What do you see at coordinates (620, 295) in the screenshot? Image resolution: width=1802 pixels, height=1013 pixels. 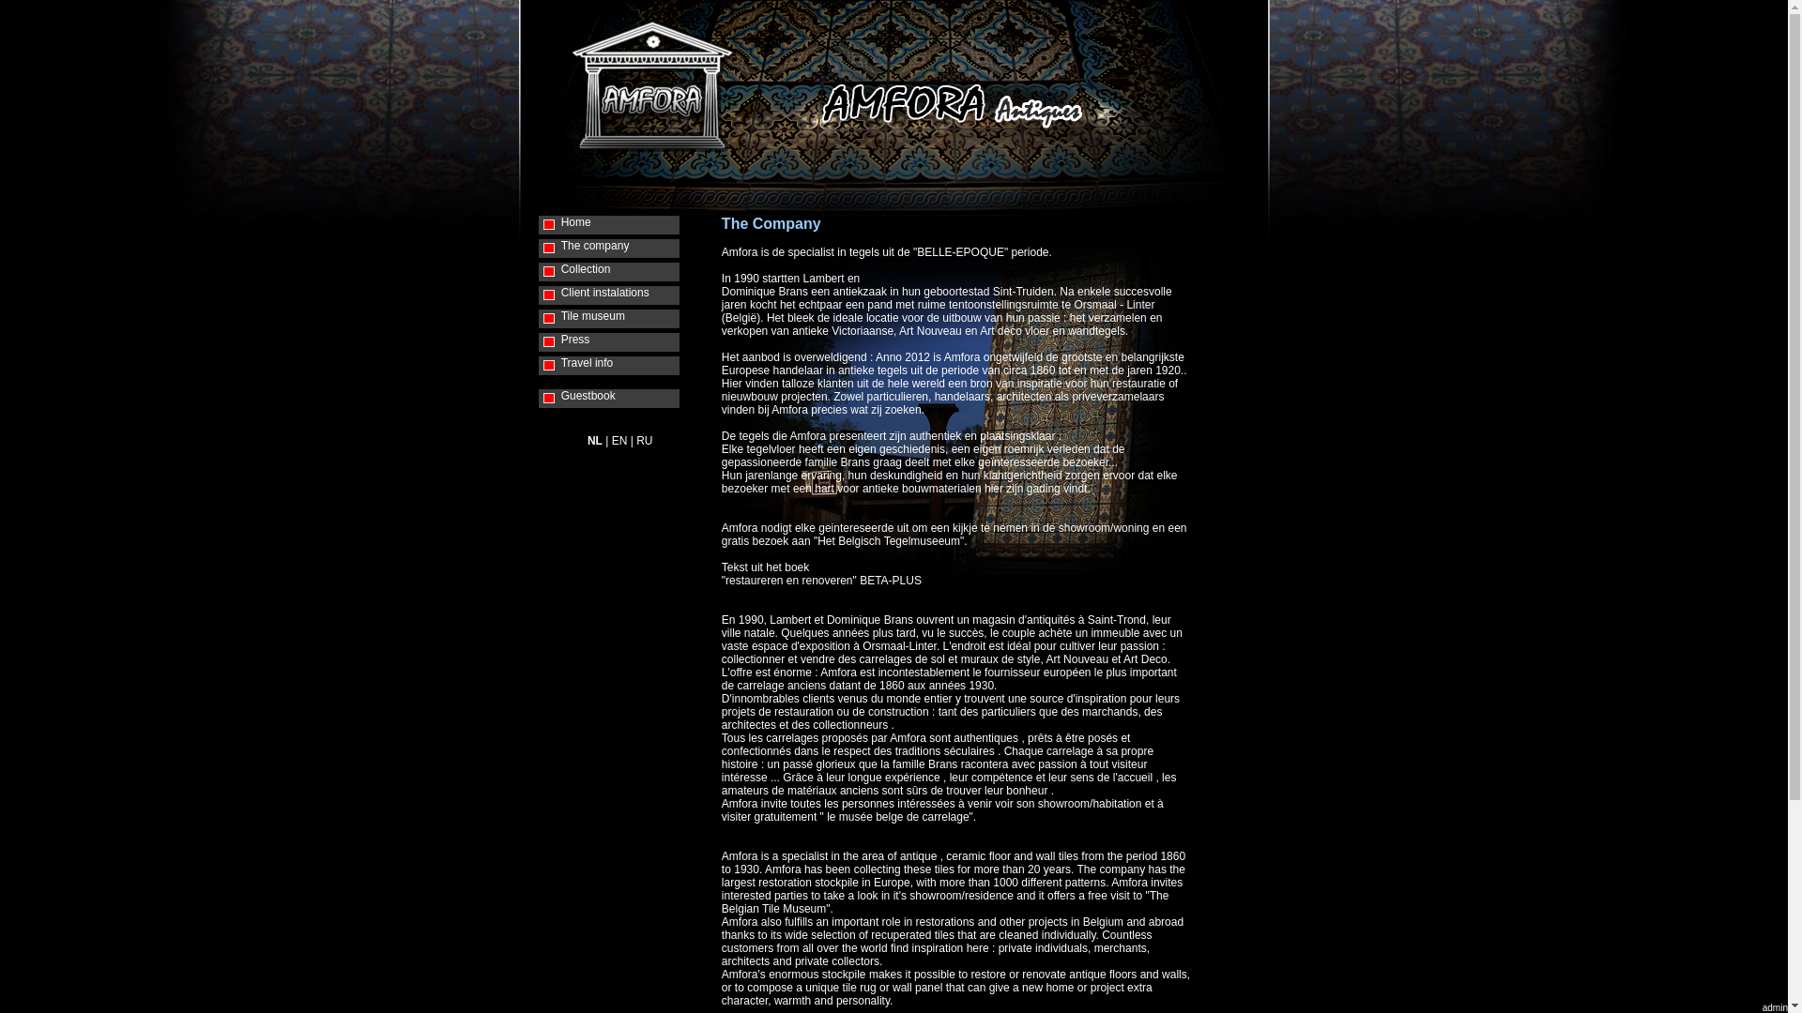 I see `Client instalations` at bounding box center [620, 295].